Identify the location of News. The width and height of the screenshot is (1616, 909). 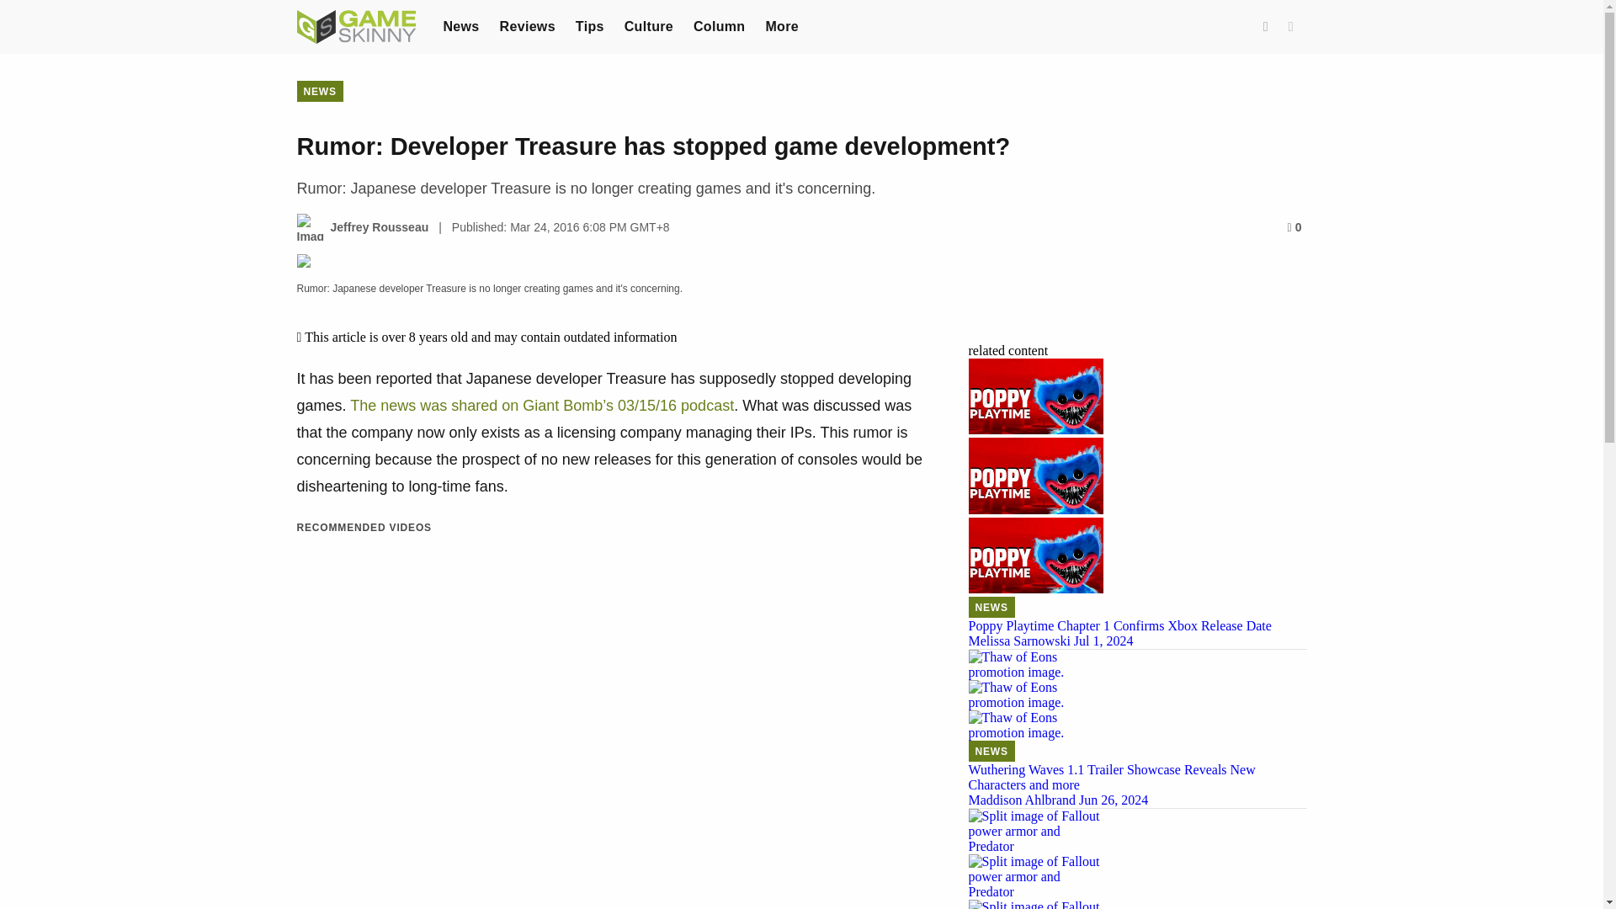
(460, 25).